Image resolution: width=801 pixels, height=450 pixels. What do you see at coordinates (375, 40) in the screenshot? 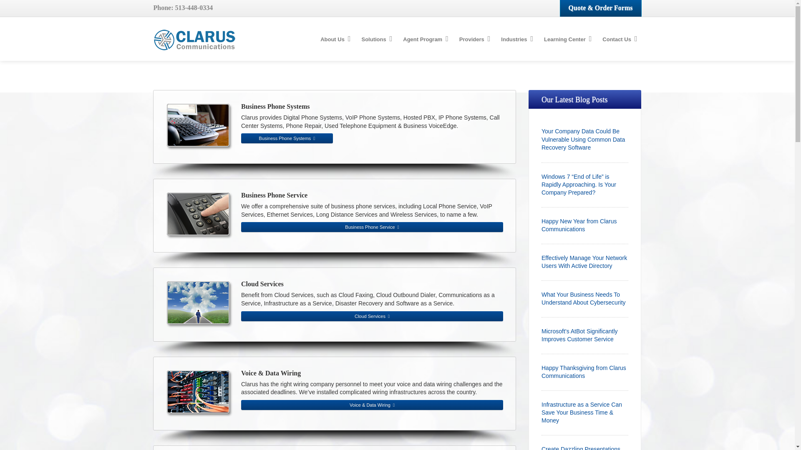
I see `Solutions` at bounding box center [375, 40].